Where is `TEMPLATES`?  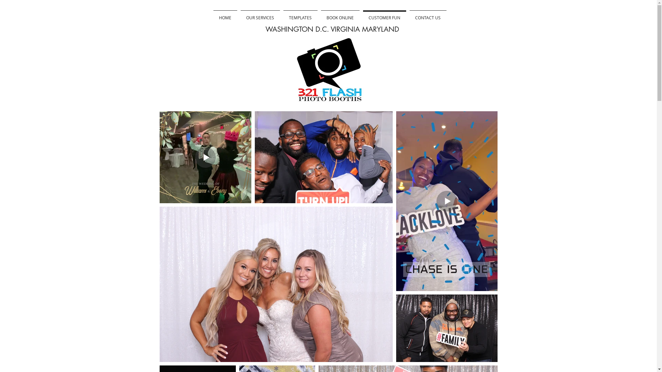
TEMPLATES is located at coordinates (300, 14).